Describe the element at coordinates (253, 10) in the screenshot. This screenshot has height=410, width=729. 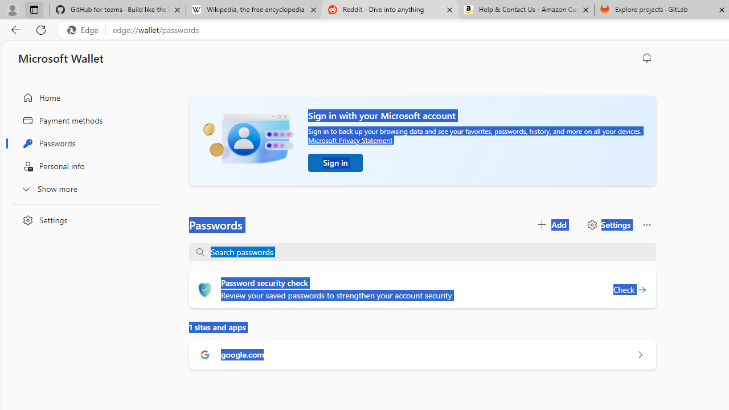
I see `Wikipedia, the free encyclopedia` at that location.